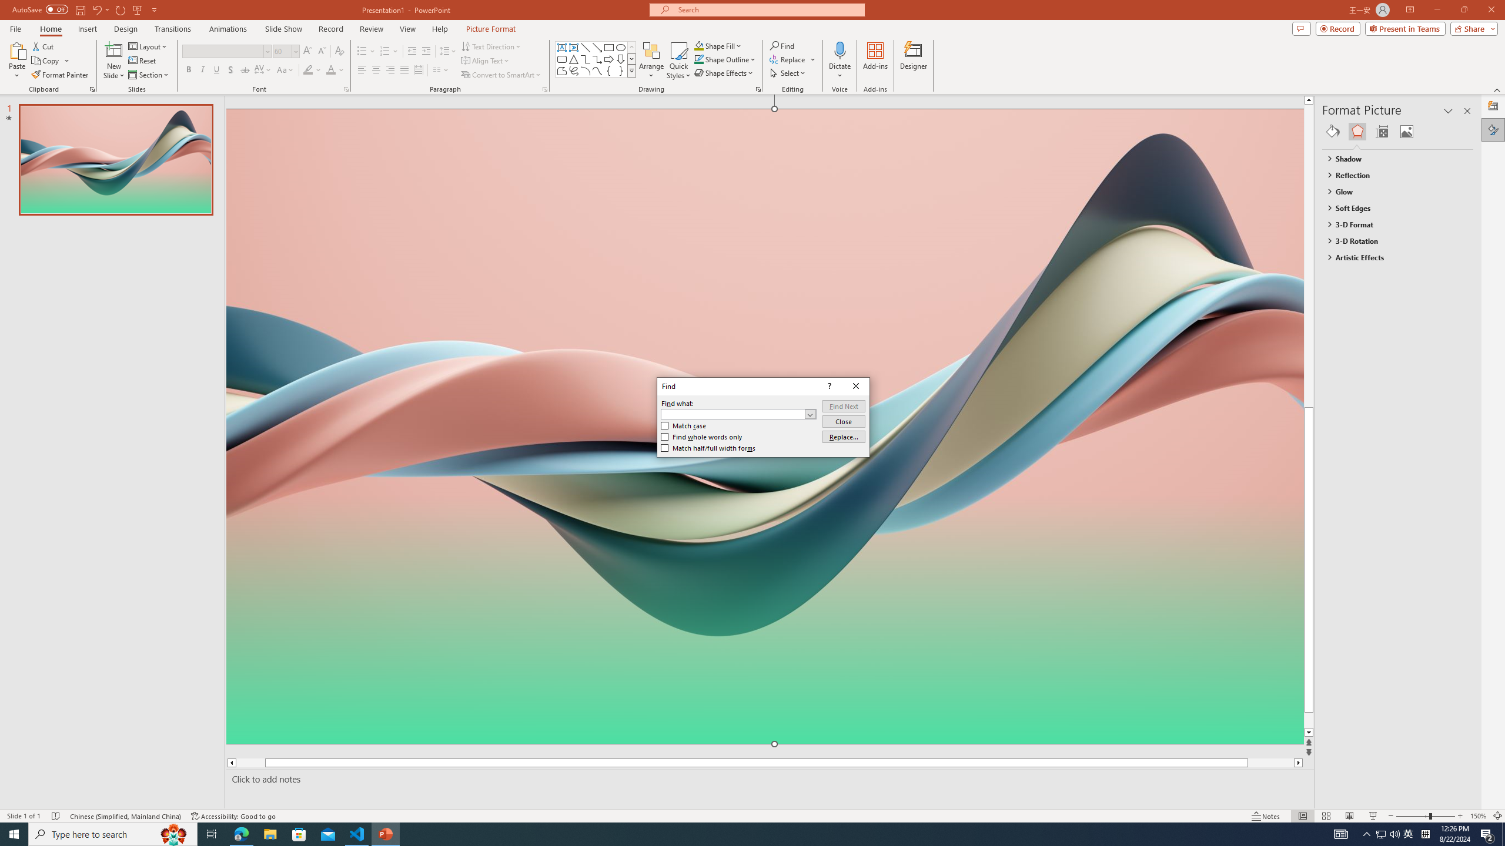  What do you see at coordinates (708, 448) in the screenshot?
I see `Match half/full width forms` at bounding box center [708, 448].